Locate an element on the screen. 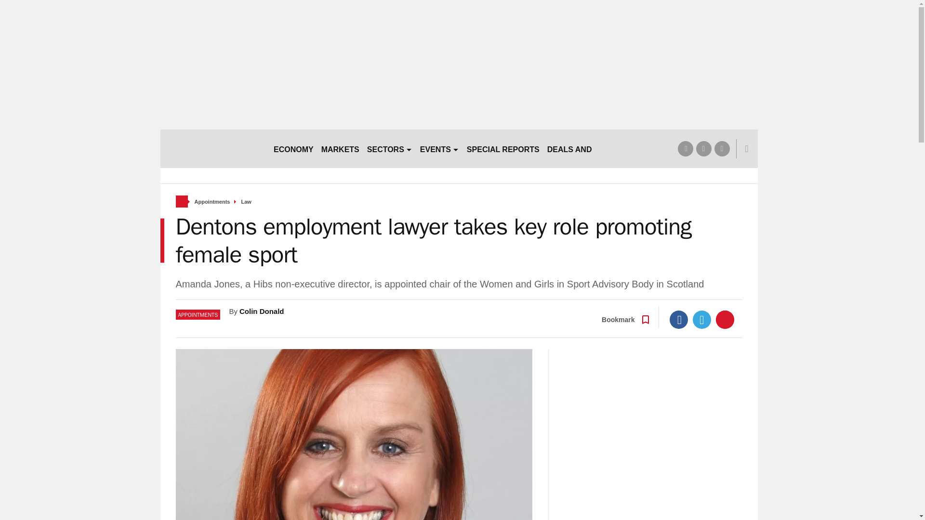 The width and height of the screenshot is (925, 520). businessInsider is located at coordinates (212, 148).